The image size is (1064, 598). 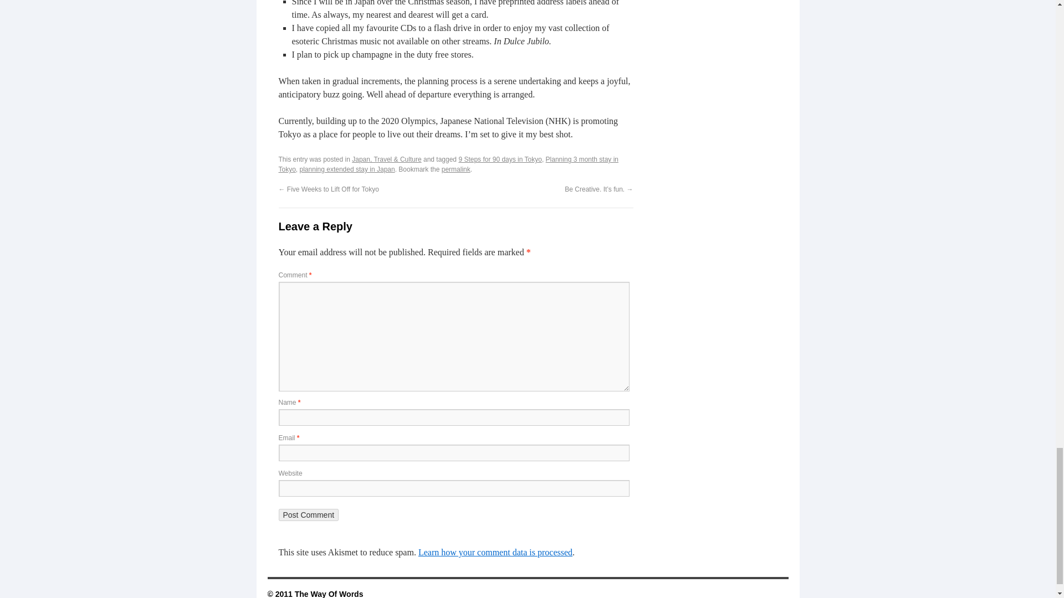 What do you see at coordinates (495, 552) in the screenshot?
I see `Learn how your comment data is processed` at bounding box center [495, 552].